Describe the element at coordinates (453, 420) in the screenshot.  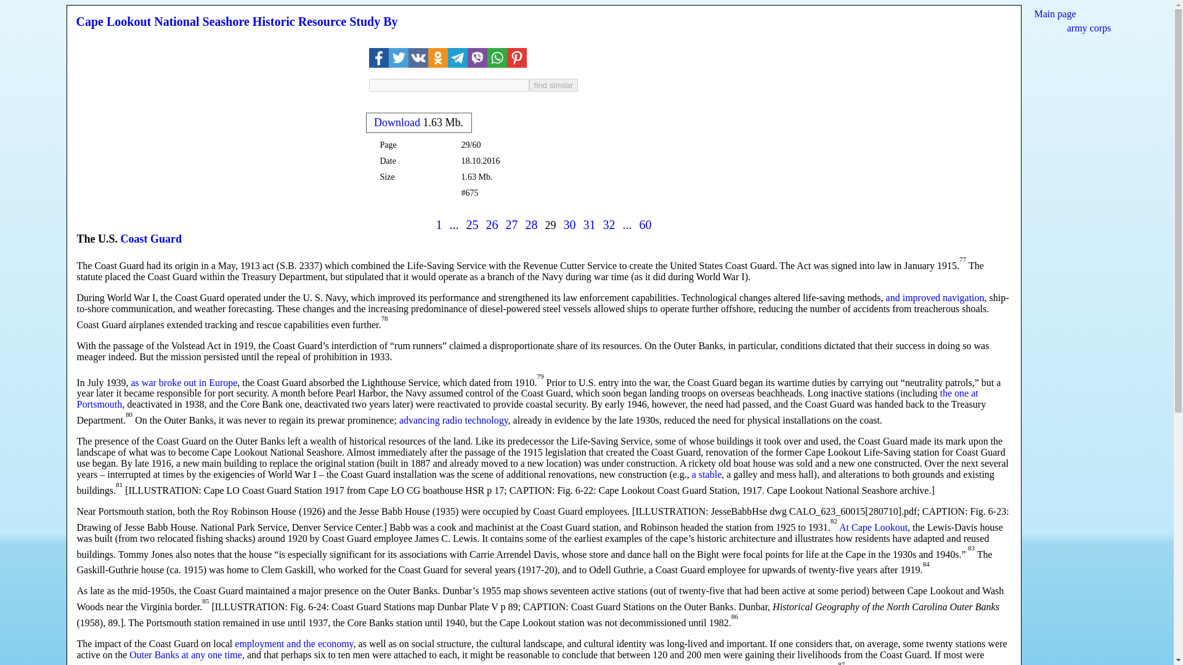
I see `advancing radio technology` at that location.